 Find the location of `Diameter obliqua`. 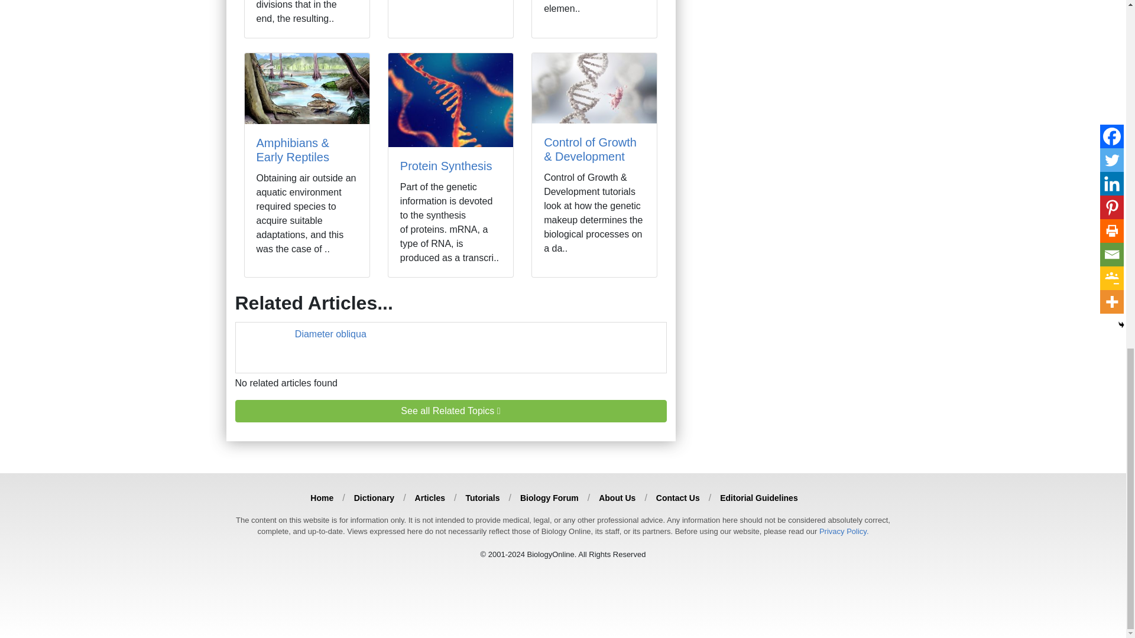

Diameter obliqua is located at coordinates (331, 334).